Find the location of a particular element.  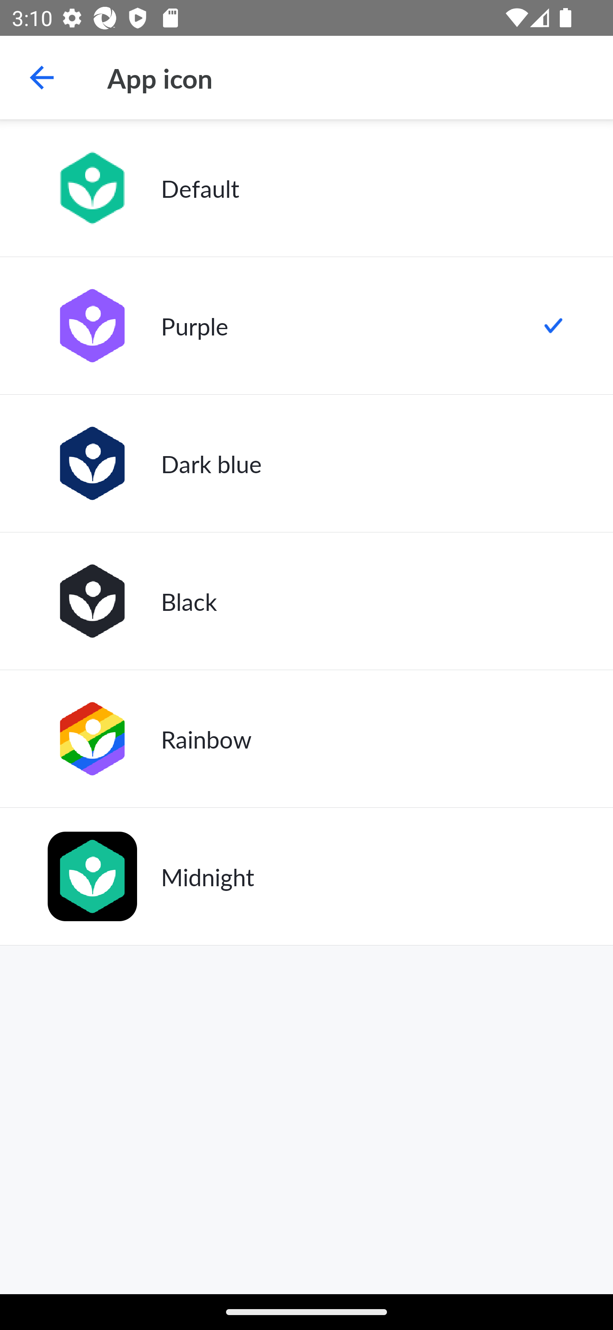

Midnight is located at coordinates (306, 876).